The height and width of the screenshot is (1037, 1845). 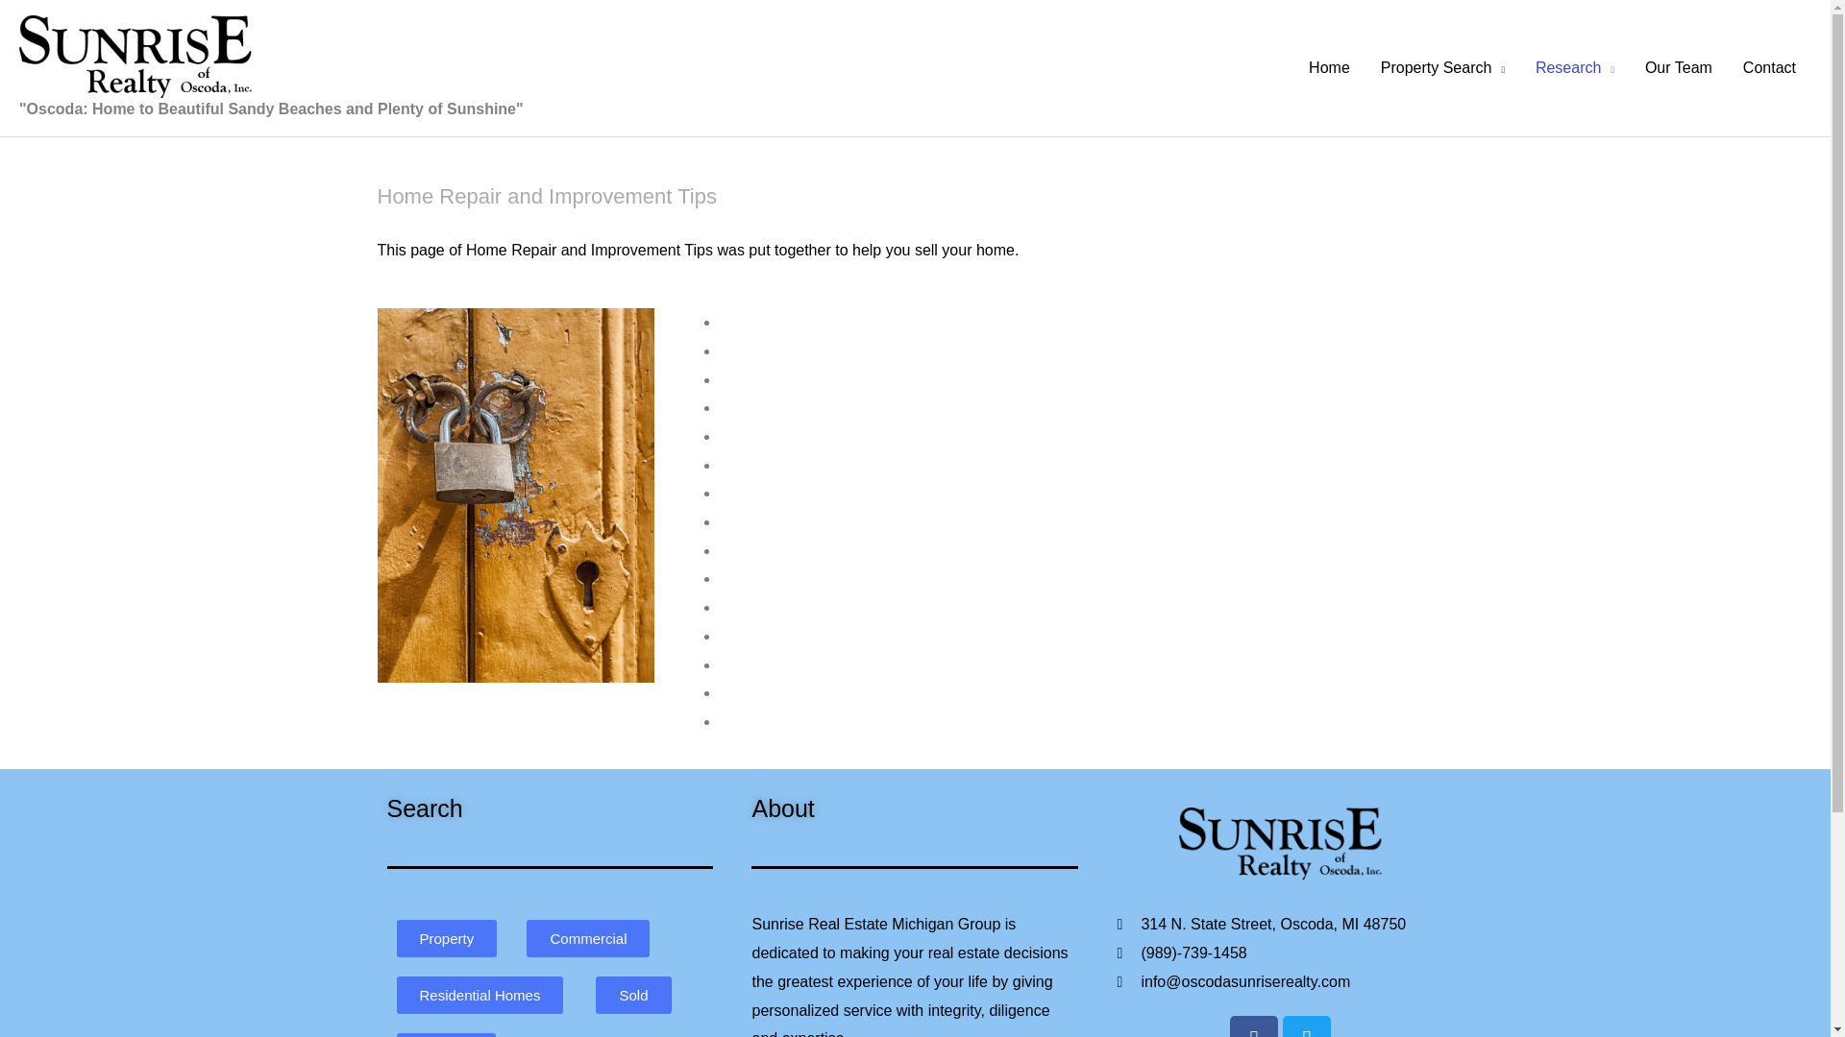 What do you see at coordinates (859, 607) in the screenshot?
I see `Prepare For Plumbing Emergencies Now` at bounding box center [859, 607].